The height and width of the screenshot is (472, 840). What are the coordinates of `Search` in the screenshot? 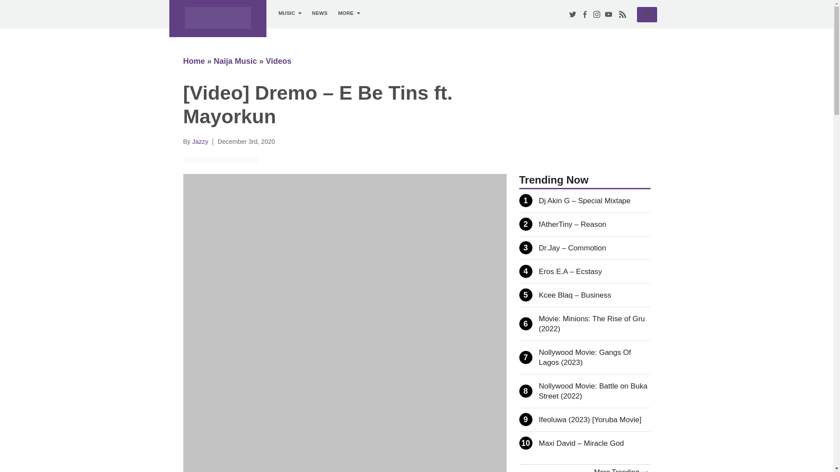 It's located at (647, 14).